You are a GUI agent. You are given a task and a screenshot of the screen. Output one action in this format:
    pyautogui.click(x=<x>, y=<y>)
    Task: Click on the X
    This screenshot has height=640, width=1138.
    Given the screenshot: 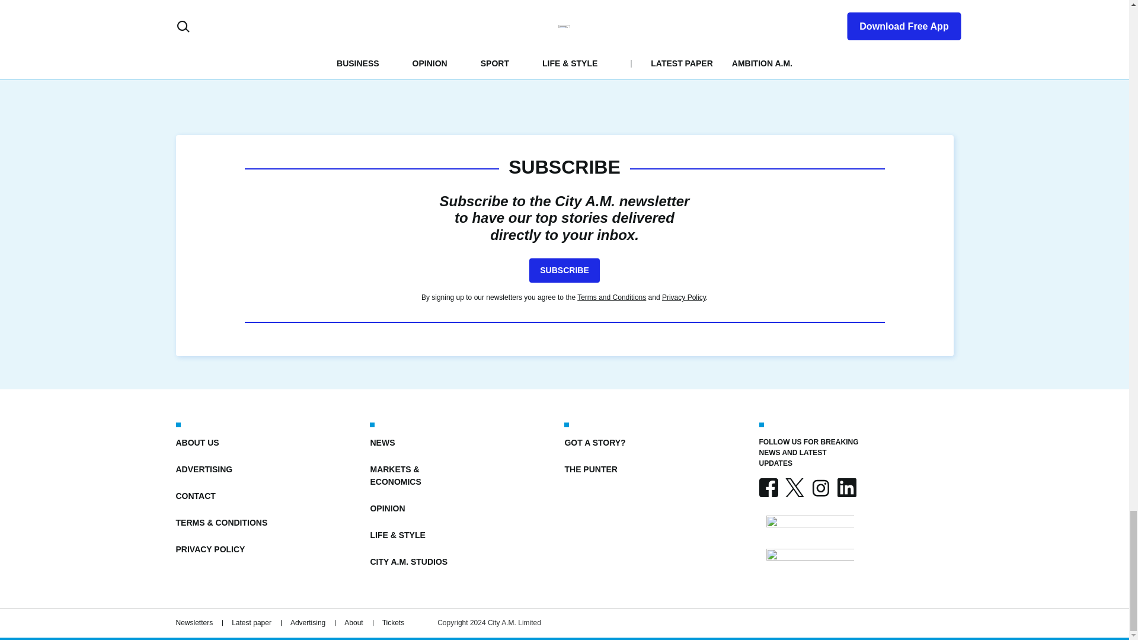 What is the action you would take?
    pyautogui.click(x=794, y=487)
    